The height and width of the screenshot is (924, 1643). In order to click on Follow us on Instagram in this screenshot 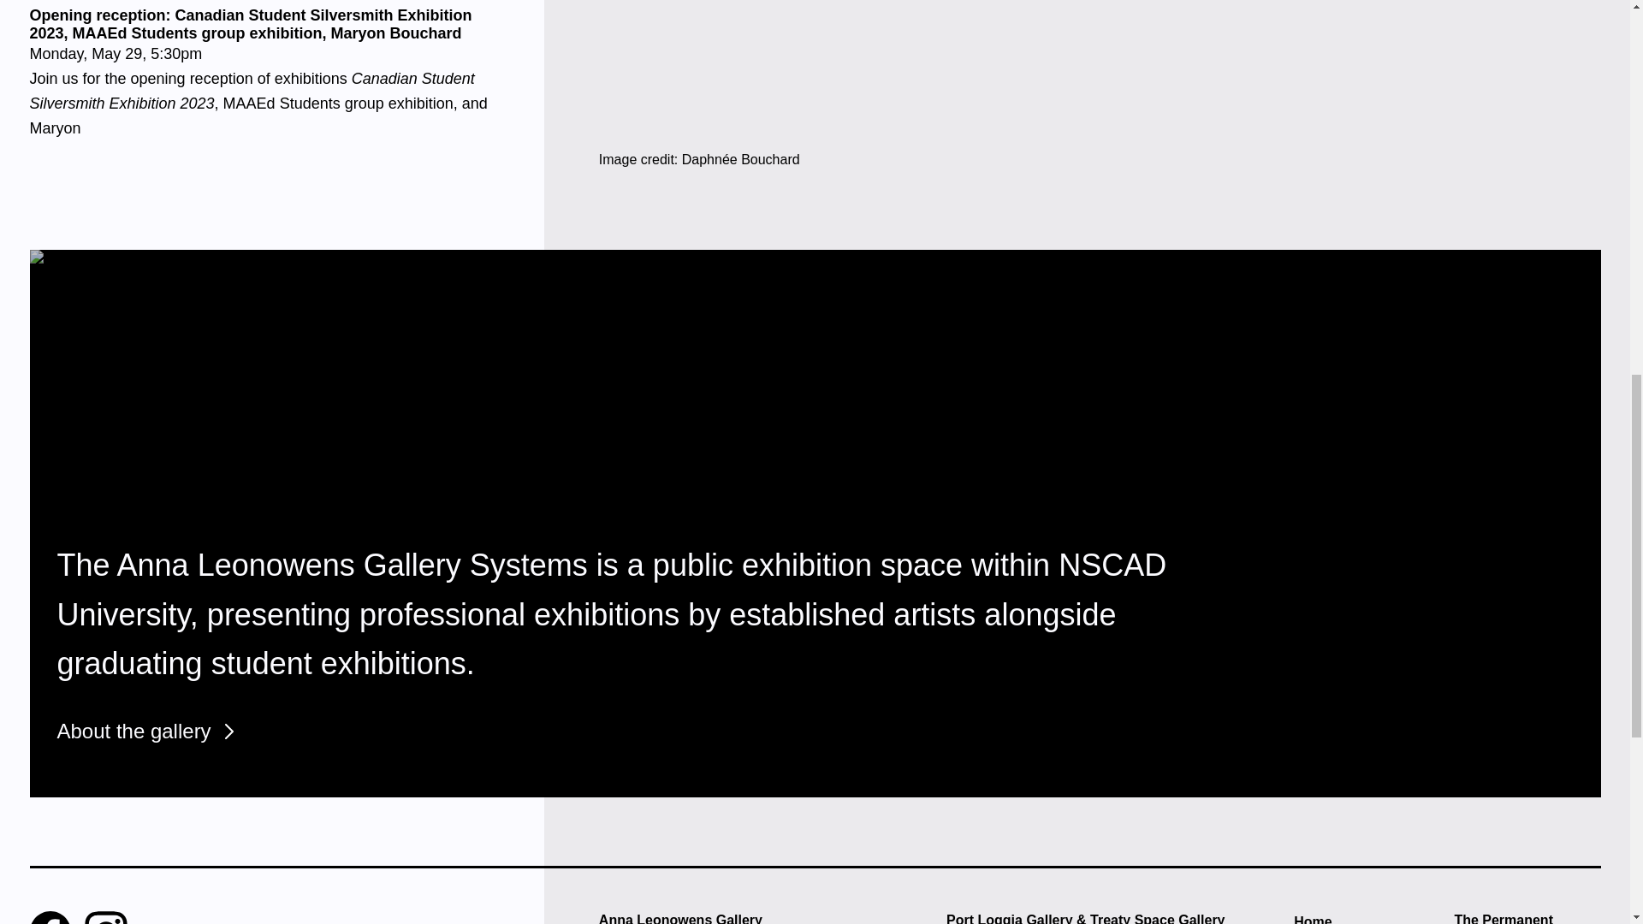, I will do `click(104, 917)`.